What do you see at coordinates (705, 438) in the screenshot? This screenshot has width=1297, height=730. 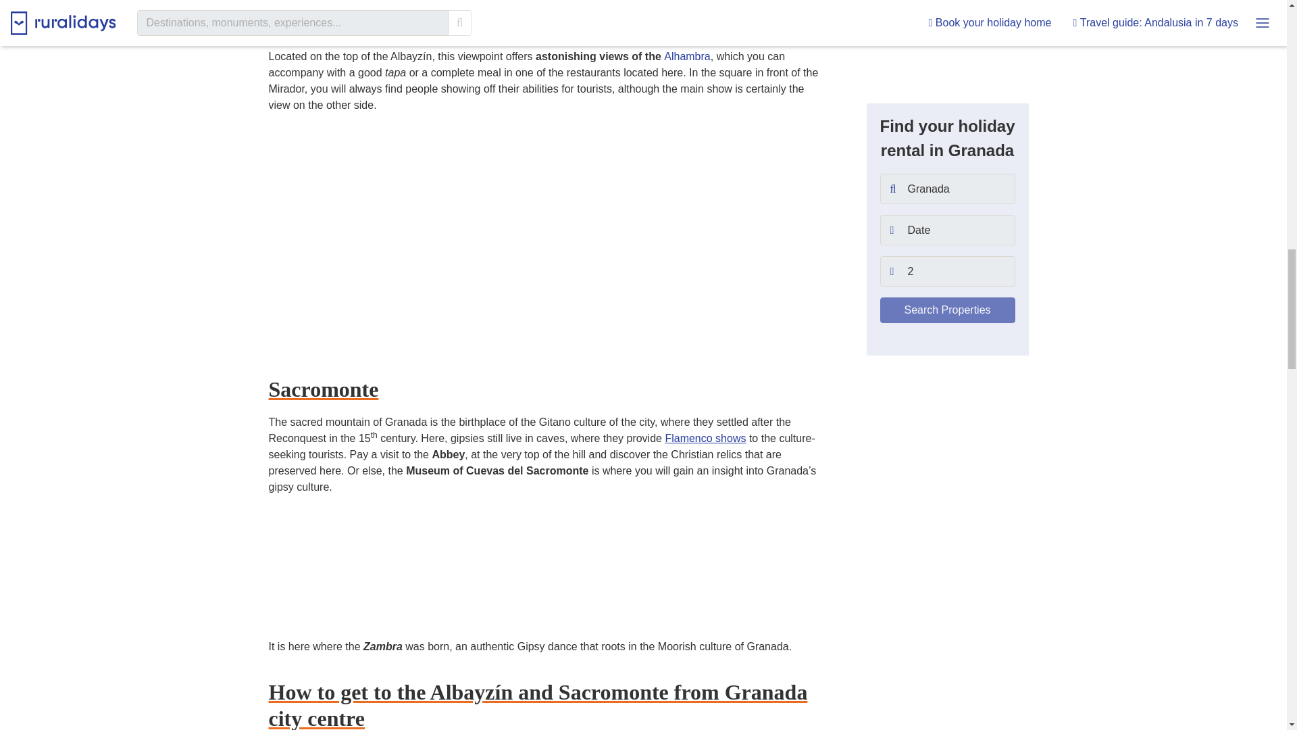 I see `Flamenco shows` at bounding box center [705, 438].